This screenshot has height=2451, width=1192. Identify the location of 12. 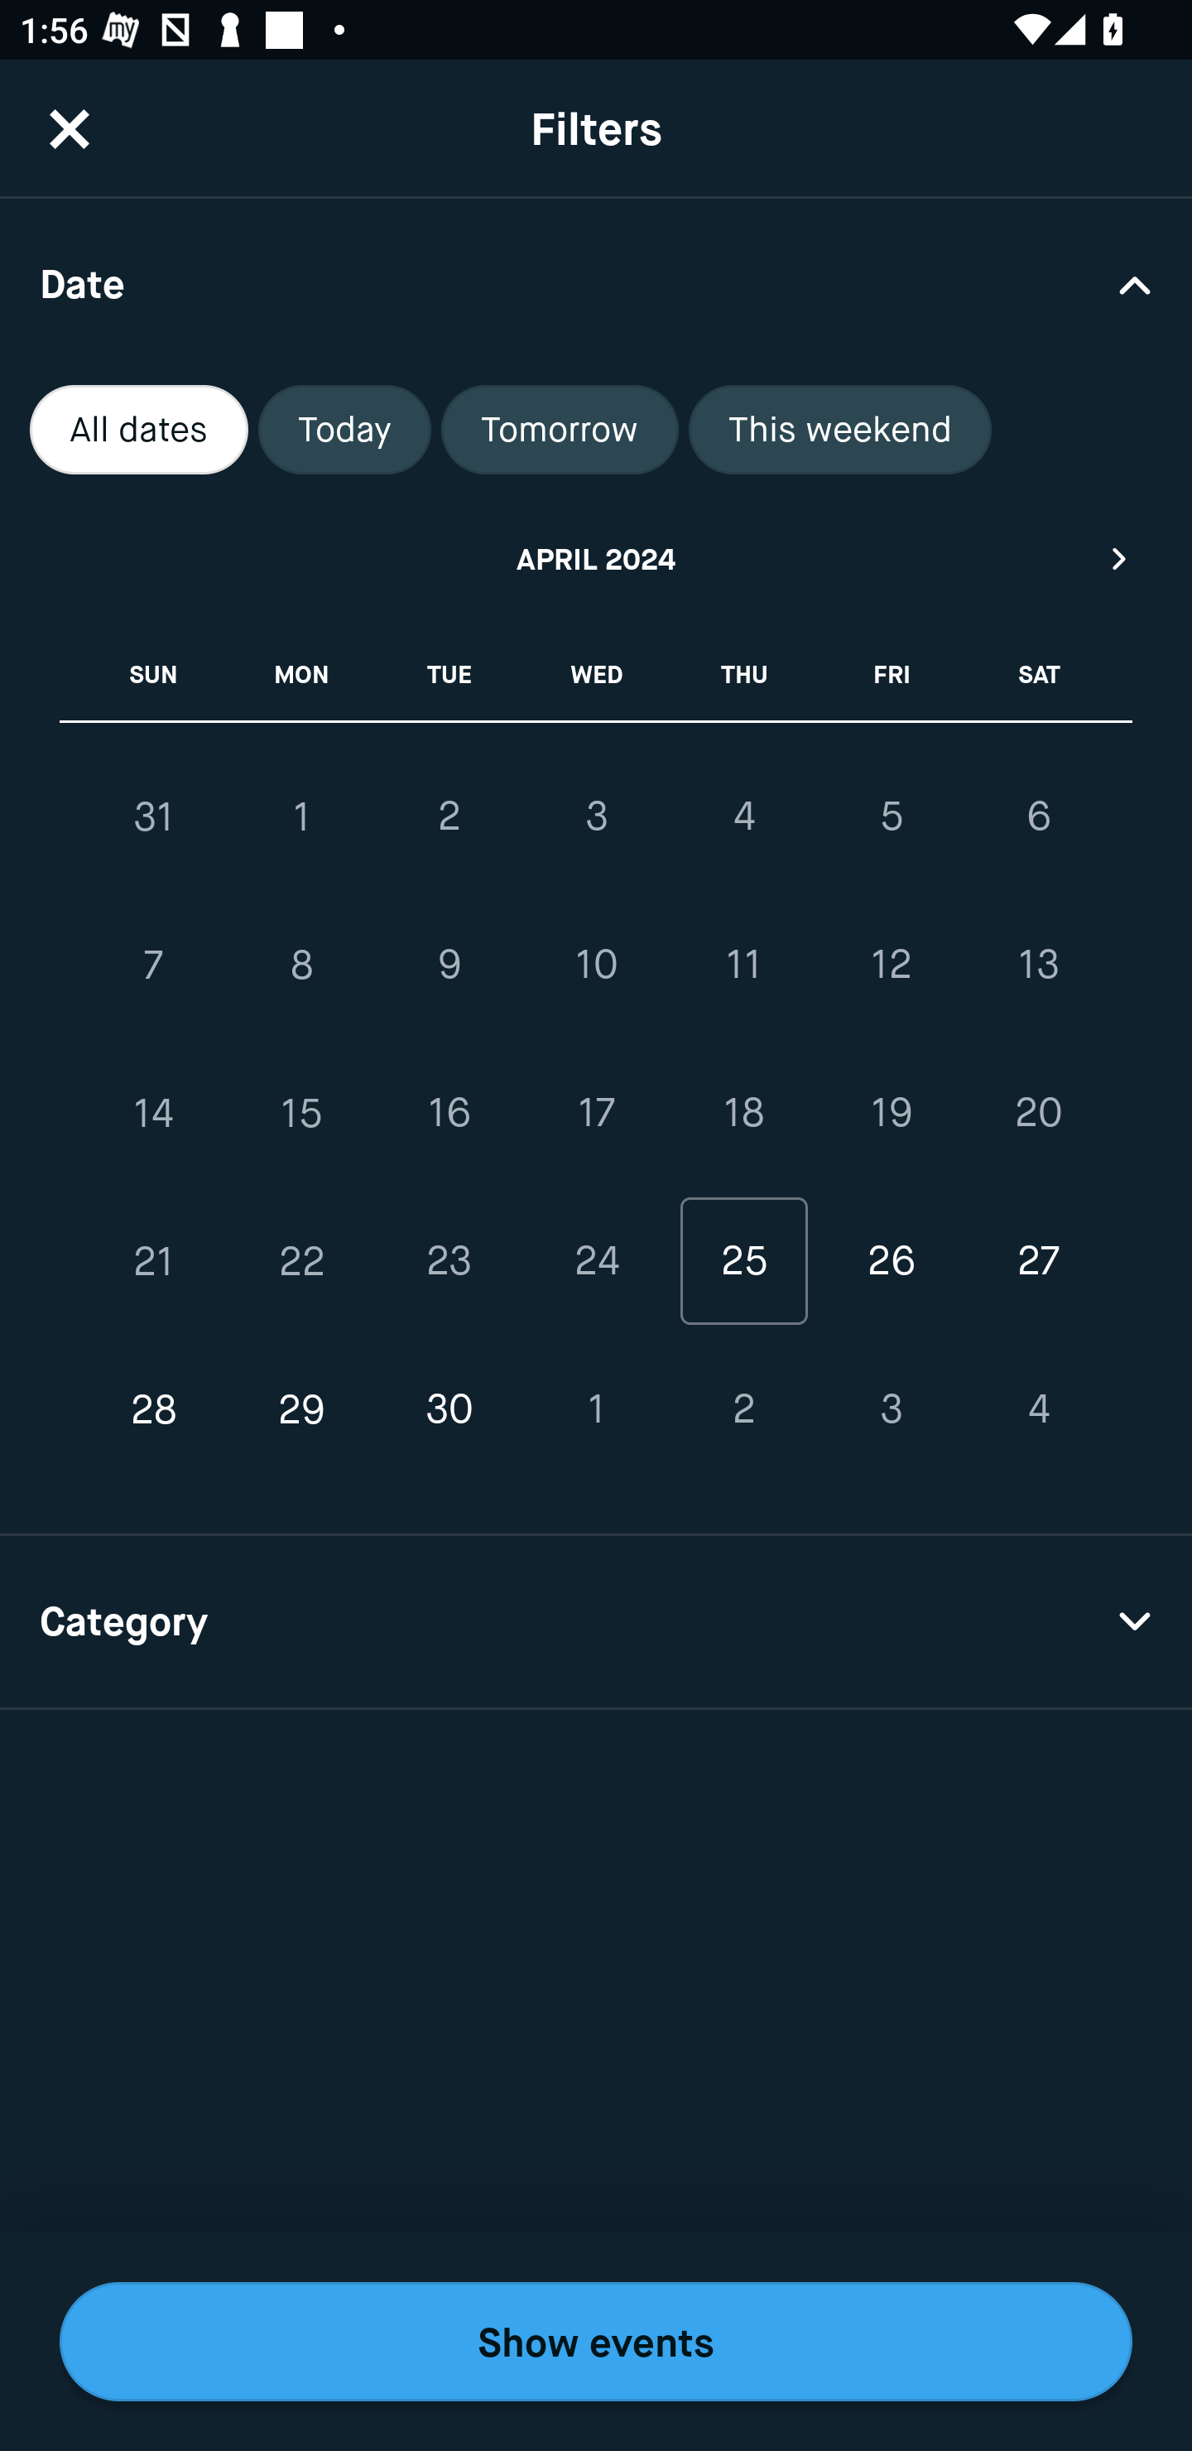
(891, 965).